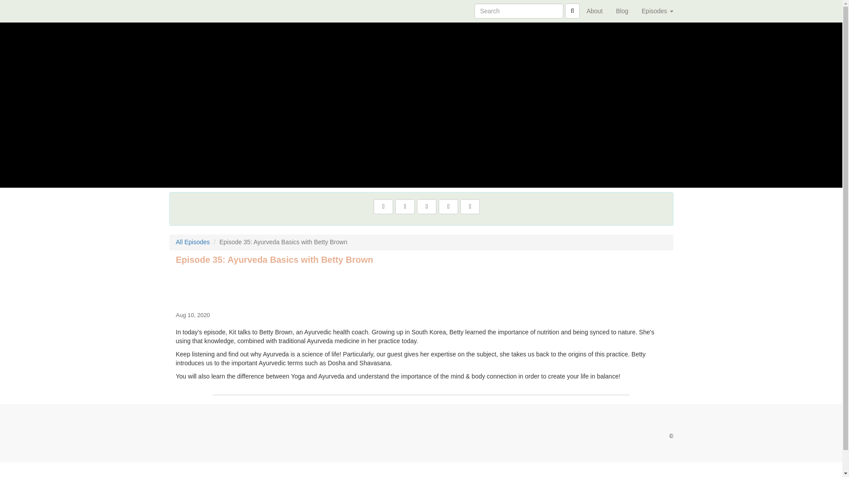 The width and height of the screenshot is (849, 477). Describe the element at coordinates (594, 11) in the screenshot. I see `About` at that location.